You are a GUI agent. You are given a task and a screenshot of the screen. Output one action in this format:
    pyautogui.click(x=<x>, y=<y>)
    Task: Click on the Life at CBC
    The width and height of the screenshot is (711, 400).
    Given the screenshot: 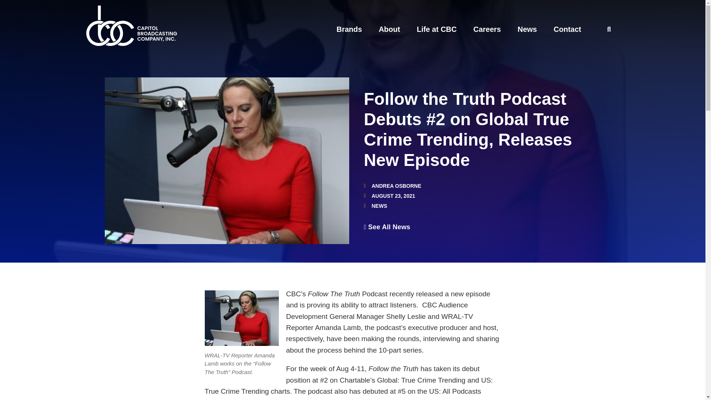 What is the action you would take?
    pyautogui.click(x=436, y=29)
    